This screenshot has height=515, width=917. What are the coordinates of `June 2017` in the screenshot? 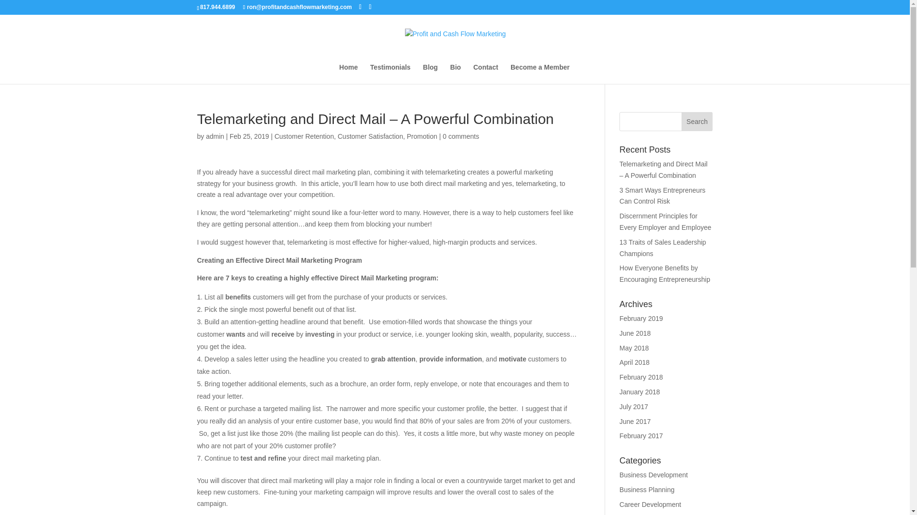 It's located at (635, 422).